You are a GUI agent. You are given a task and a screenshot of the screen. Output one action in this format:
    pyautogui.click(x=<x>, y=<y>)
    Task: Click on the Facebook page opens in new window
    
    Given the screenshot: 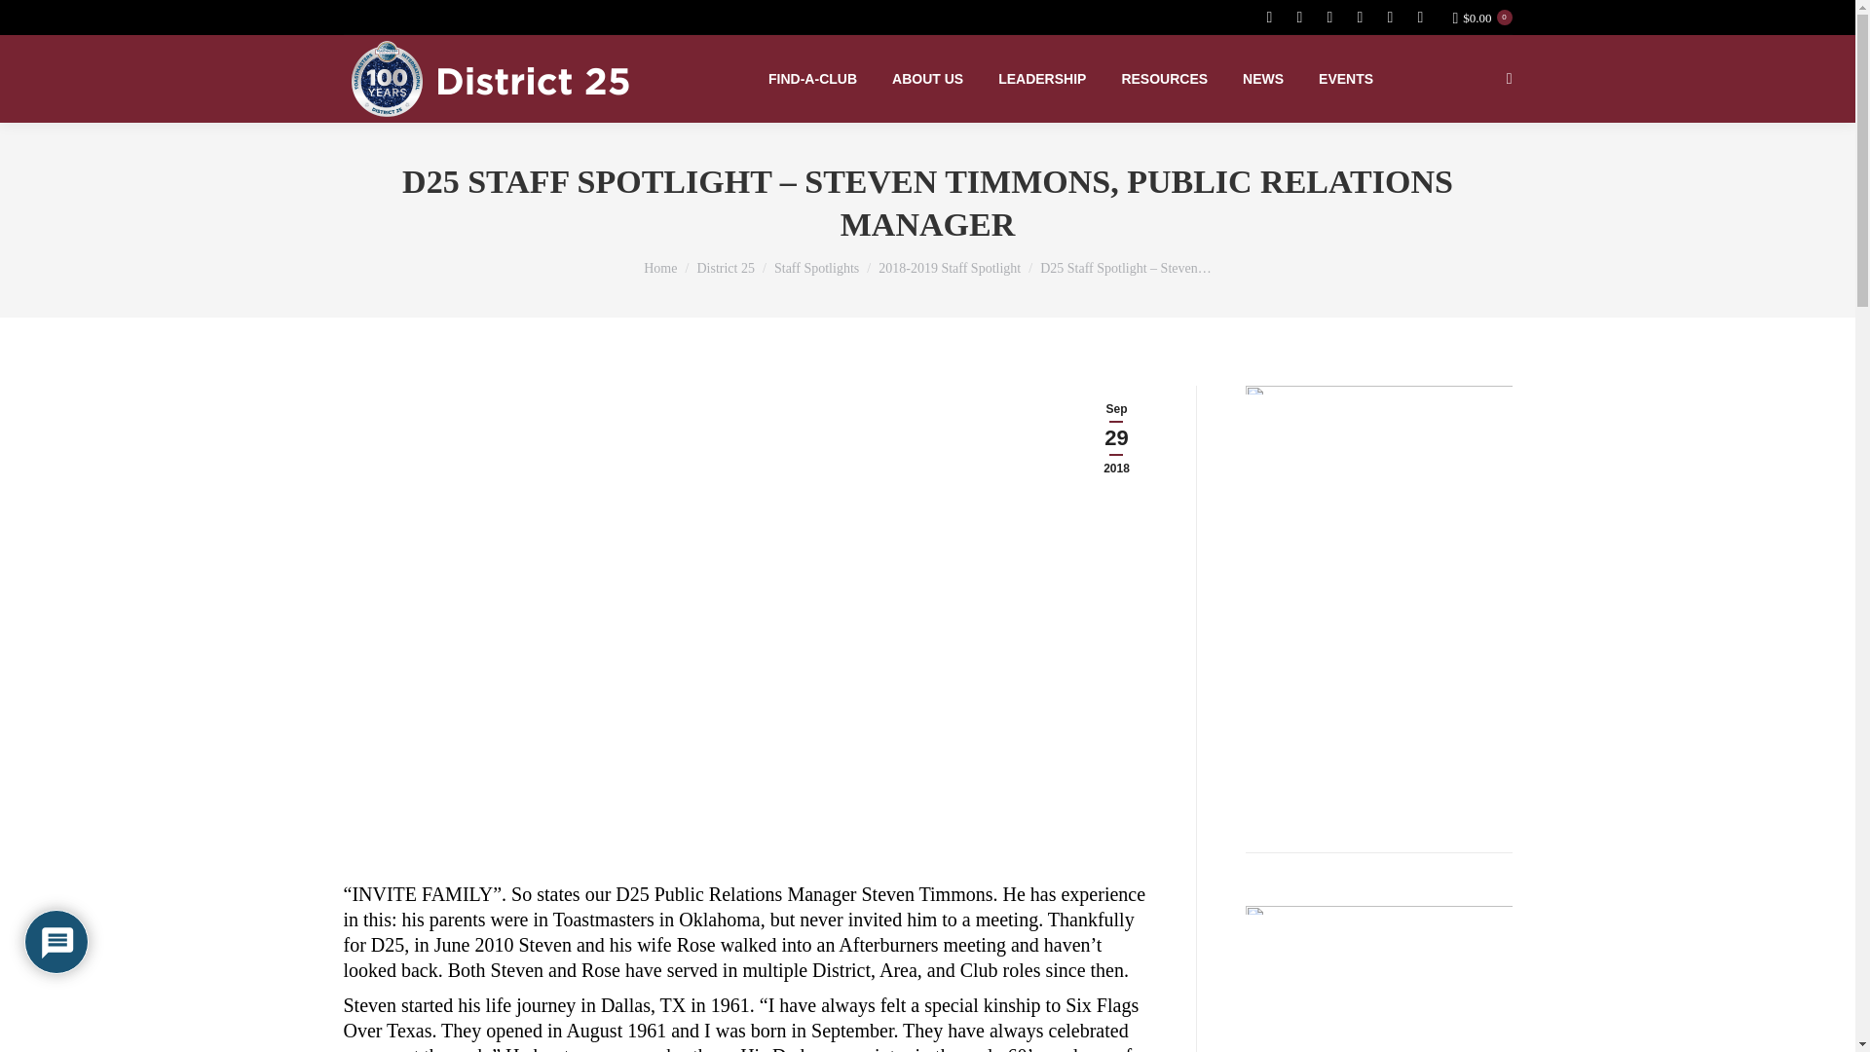 What is the action you would take?
    pyautogui.click(x=1268, y=18)
    